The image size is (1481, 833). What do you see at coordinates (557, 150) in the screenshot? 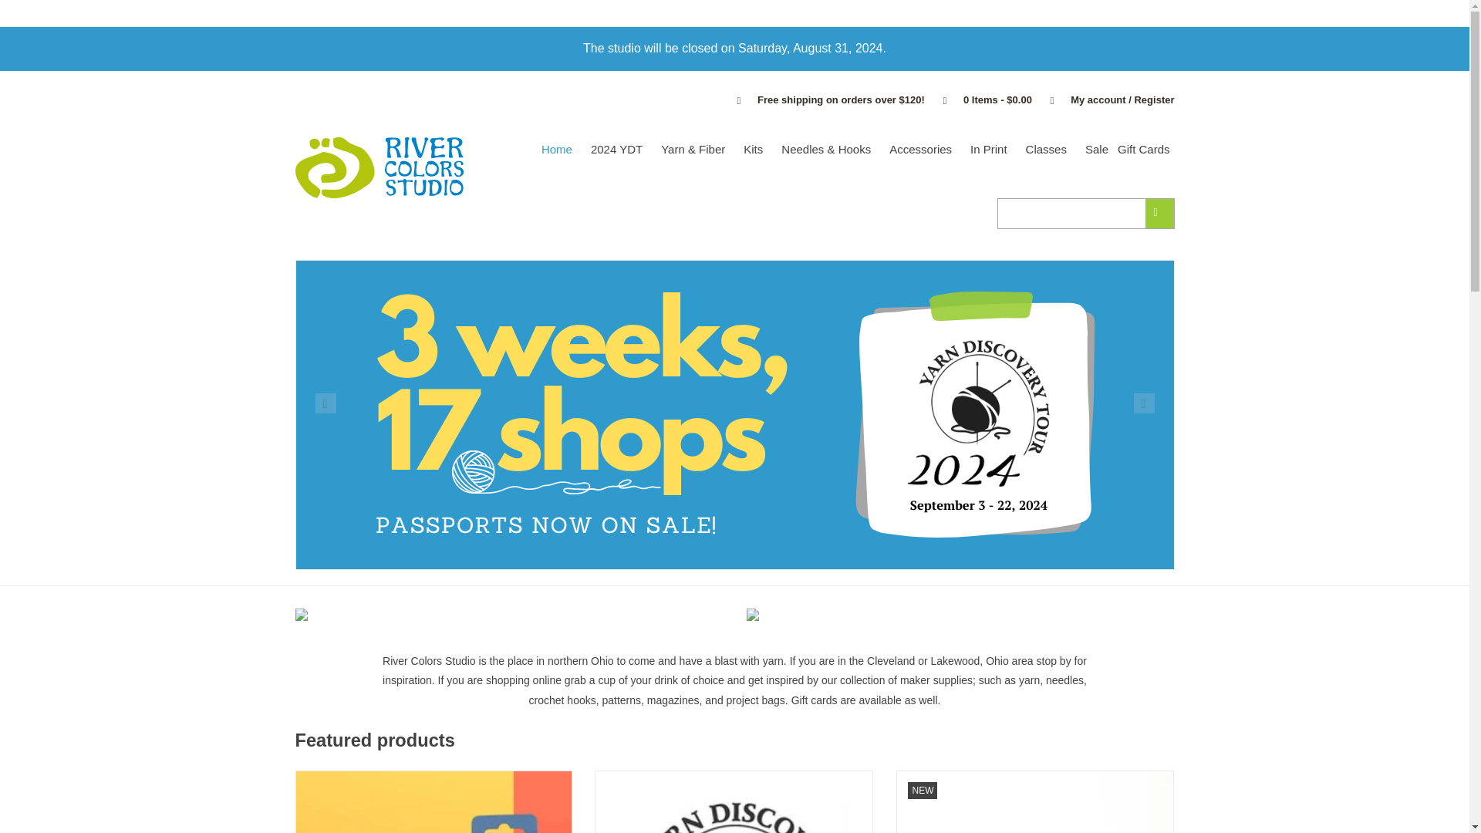
I see `Home` at bounding box center [557, 150].